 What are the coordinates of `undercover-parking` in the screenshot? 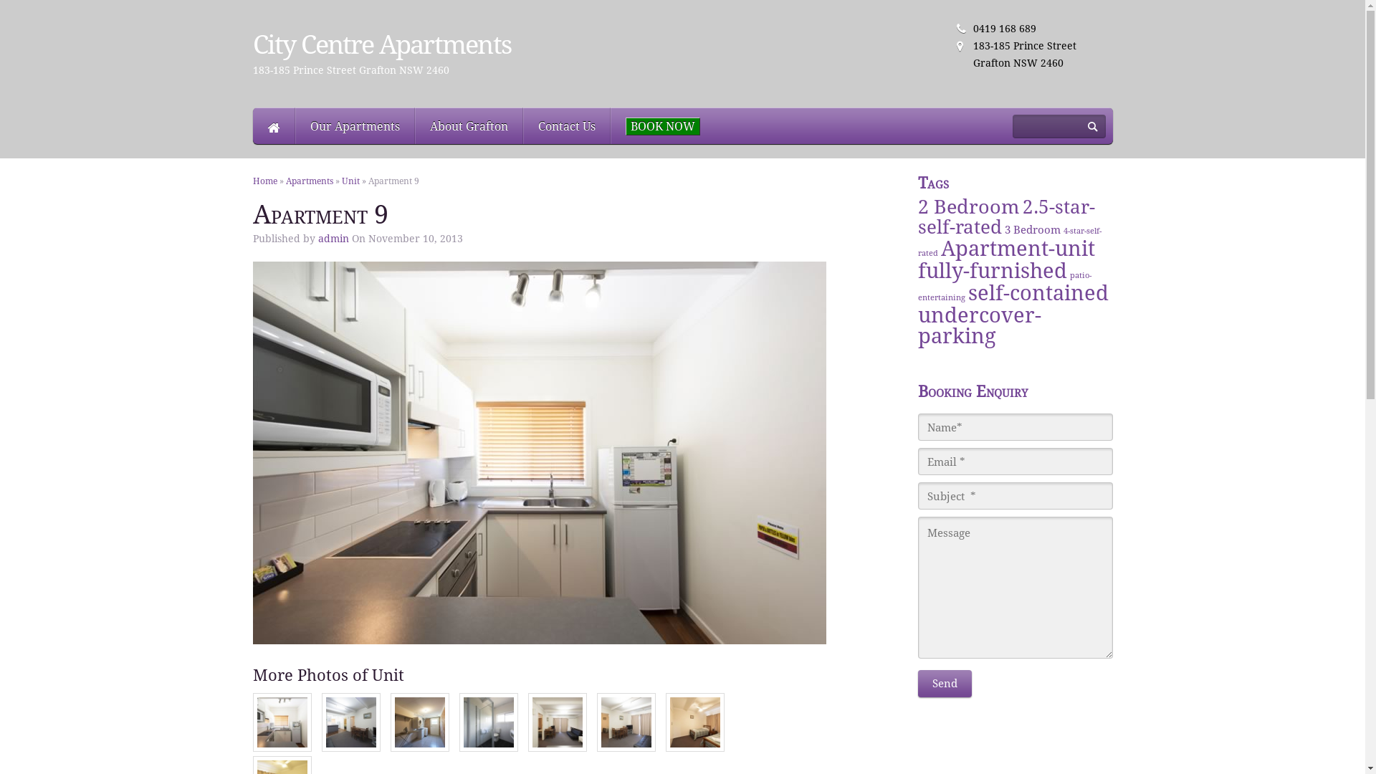 It's located at (980, 325).